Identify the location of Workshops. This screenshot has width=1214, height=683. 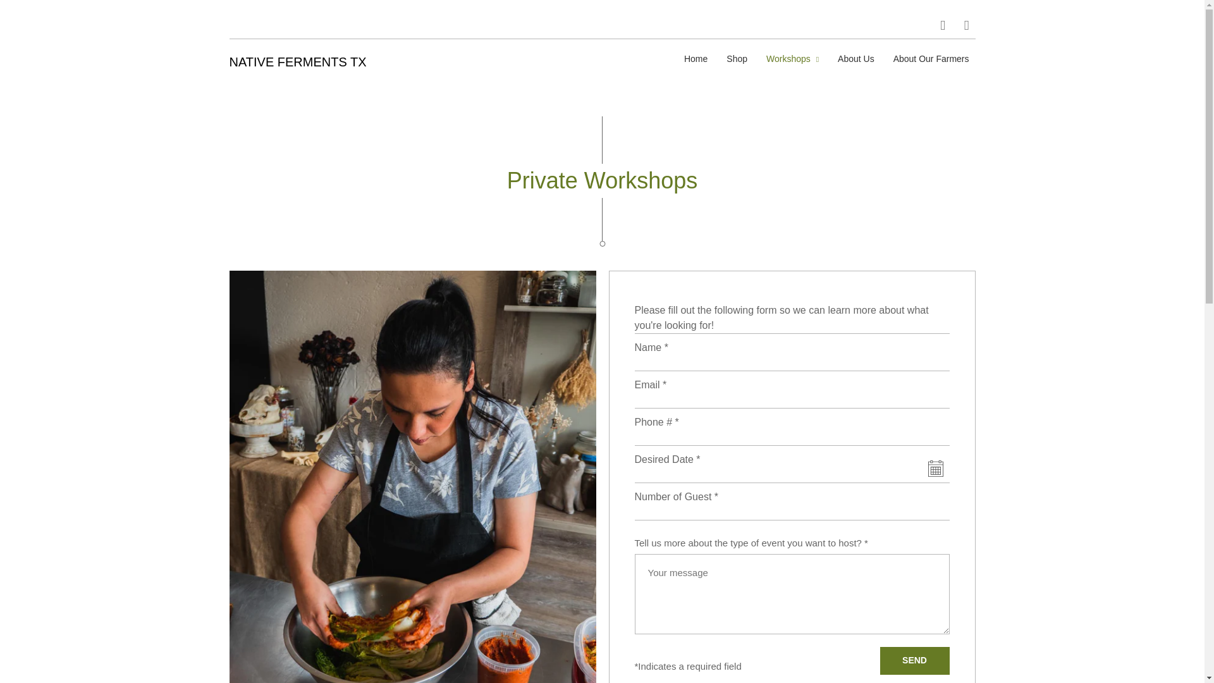
(792, 59).